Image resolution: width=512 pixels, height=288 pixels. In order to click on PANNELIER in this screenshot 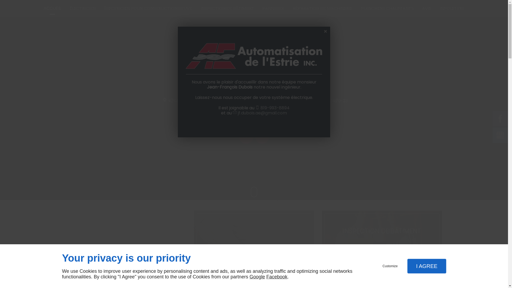, I will do `click(273, 9)`.